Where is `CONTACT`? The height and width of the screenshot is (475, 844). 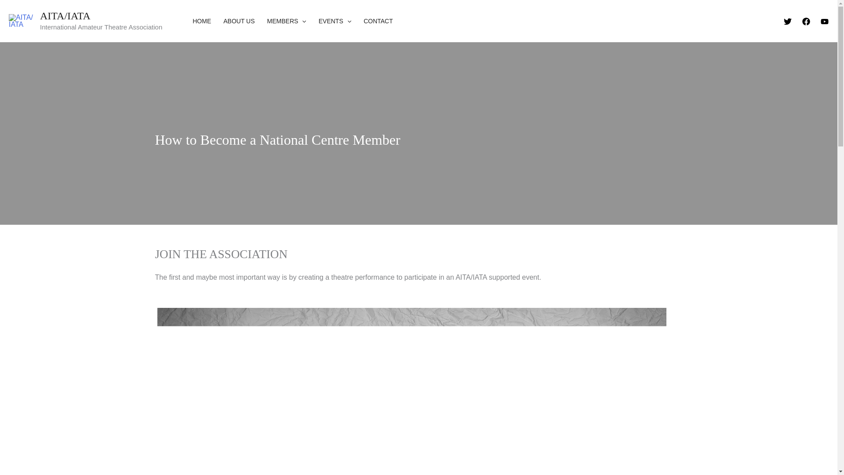 CONTACT is located at coordinates (378, 21).